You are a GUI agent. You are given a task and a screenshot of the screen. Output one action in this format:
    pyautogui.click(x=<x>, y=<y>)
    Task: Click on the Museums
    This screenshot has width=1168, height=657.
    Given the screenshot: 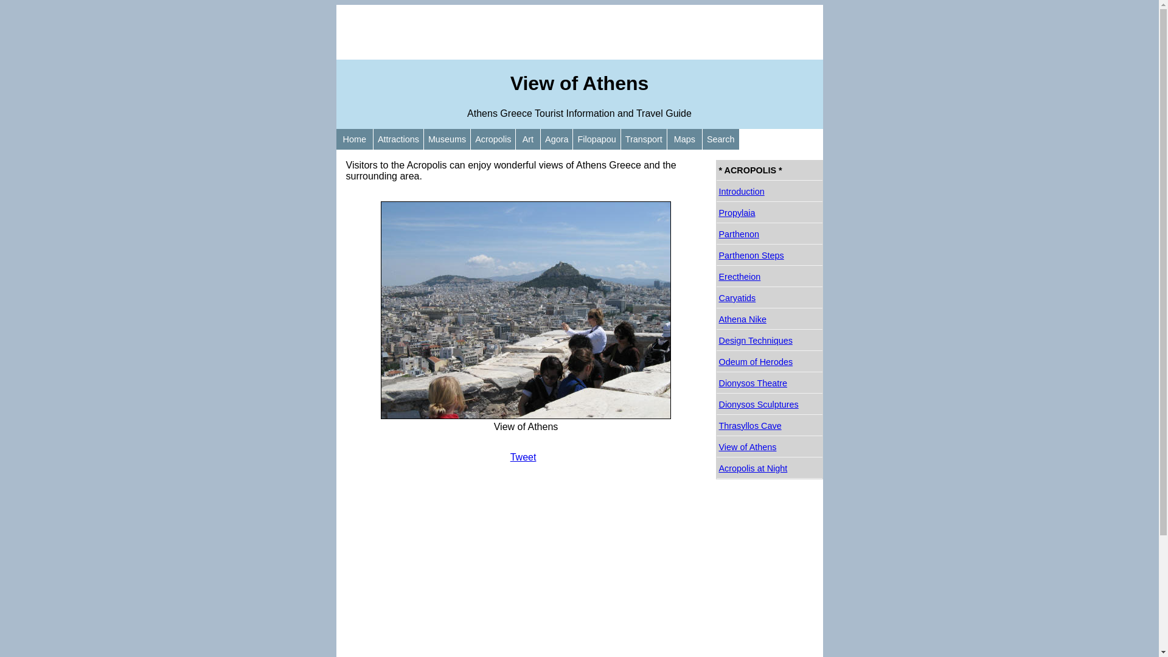 What is the action you would take?
    pyautogui.click(x=447, y=139)
    